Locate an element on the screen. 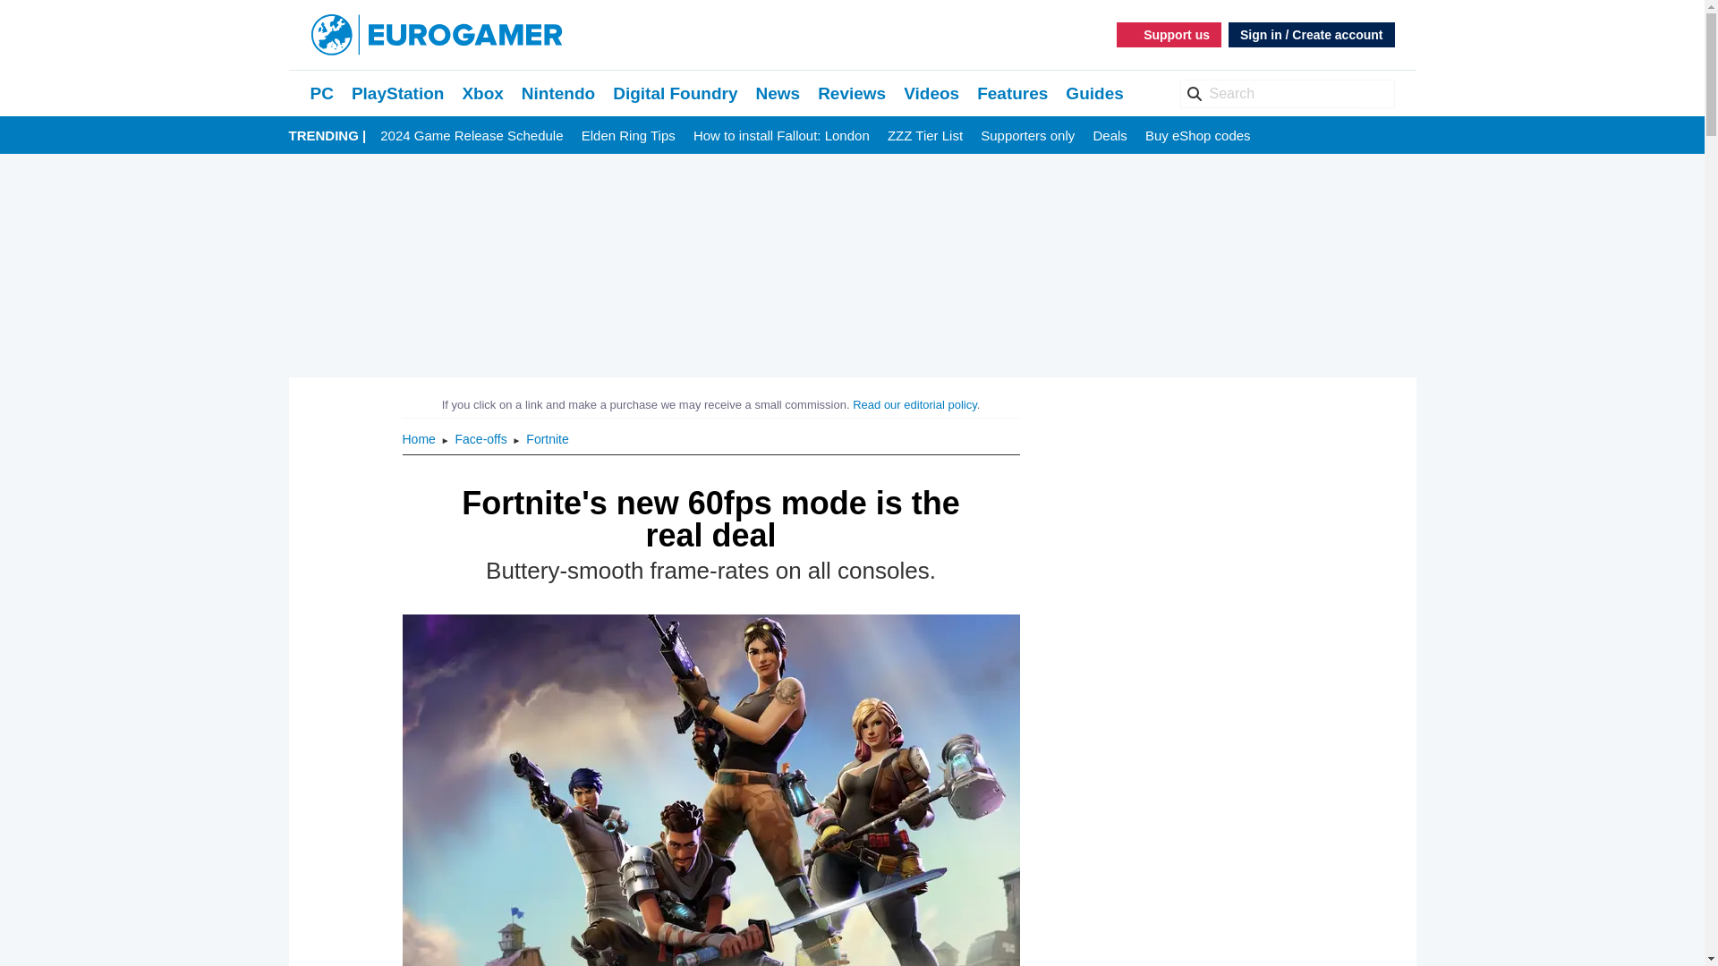 The width and height of the screenshot is (1718, 966). Face-offs is located at coordinates (482, 438).